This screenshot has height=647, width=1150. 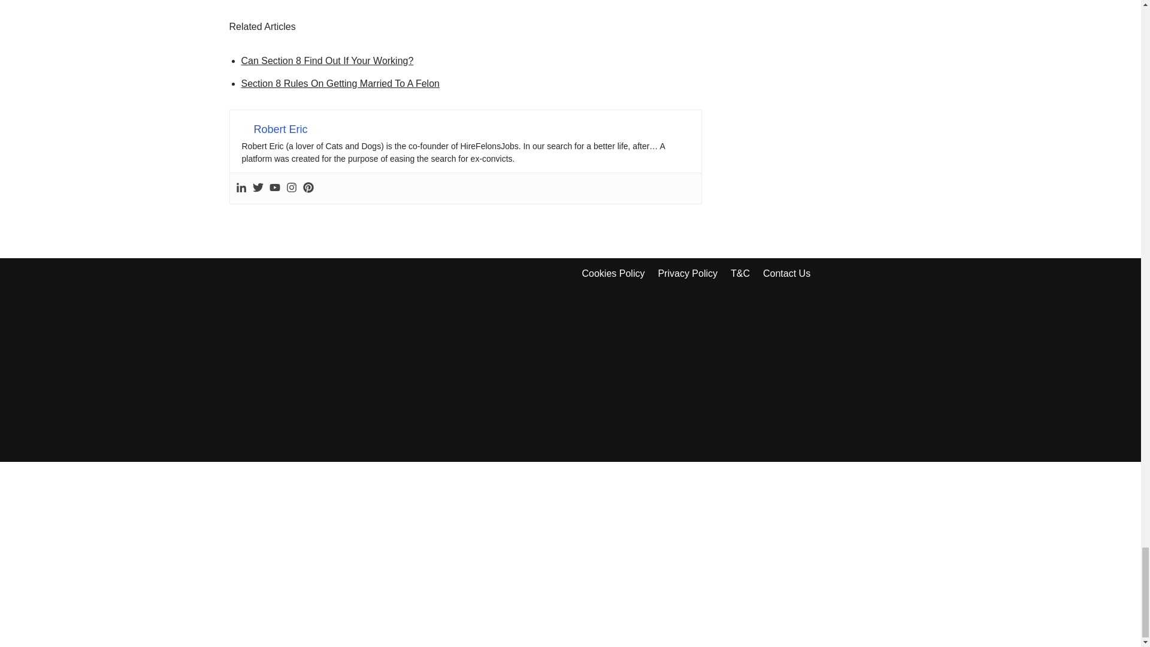 What do you see at coordinates (340, 83) in the screenshot?
I see `Section 8 Rules On Getting Married To A Felon` at bounding box center [340, 83].